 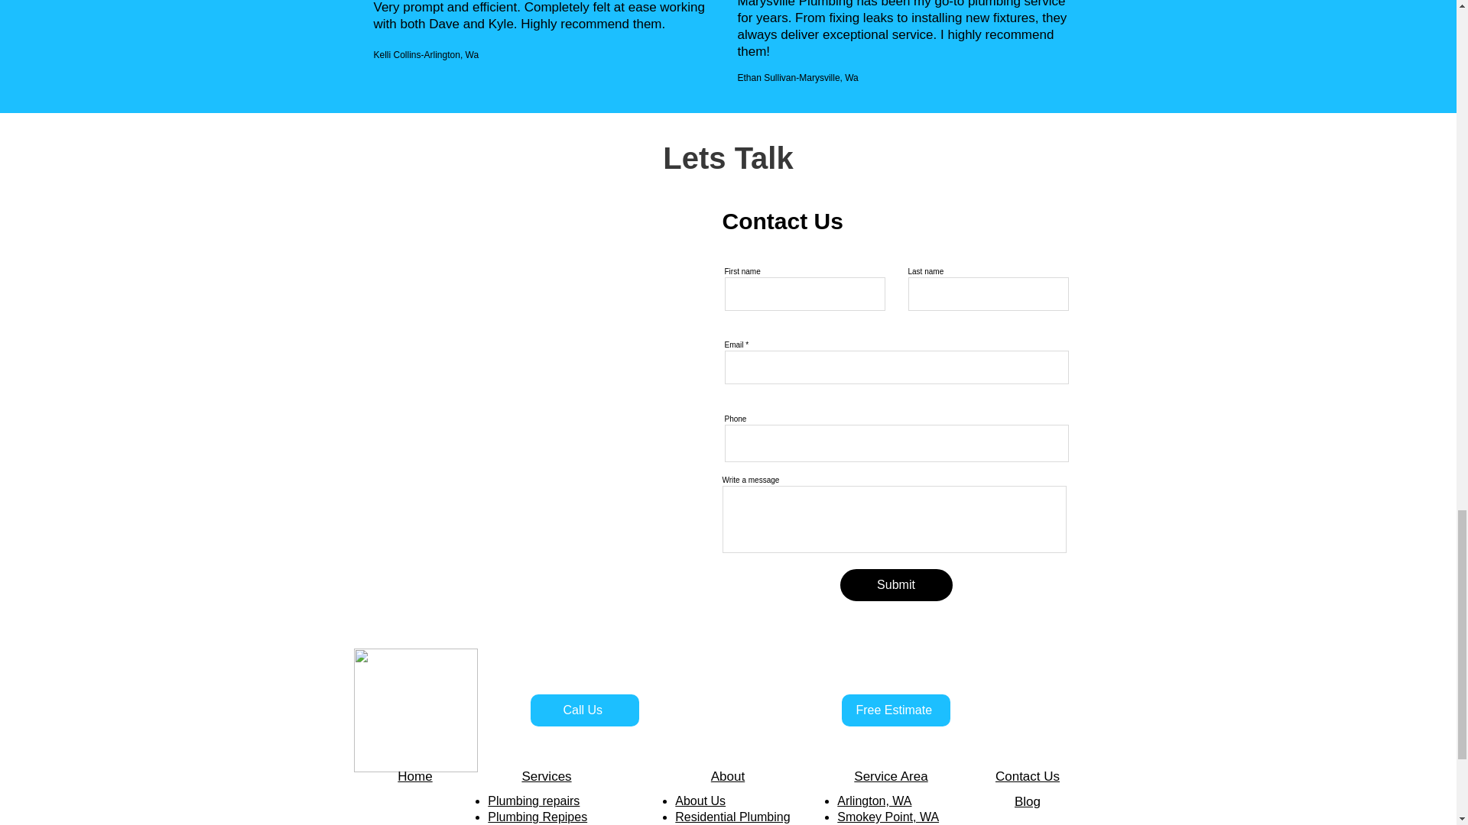 I want to click on Submit, so click(x=895, y=585).